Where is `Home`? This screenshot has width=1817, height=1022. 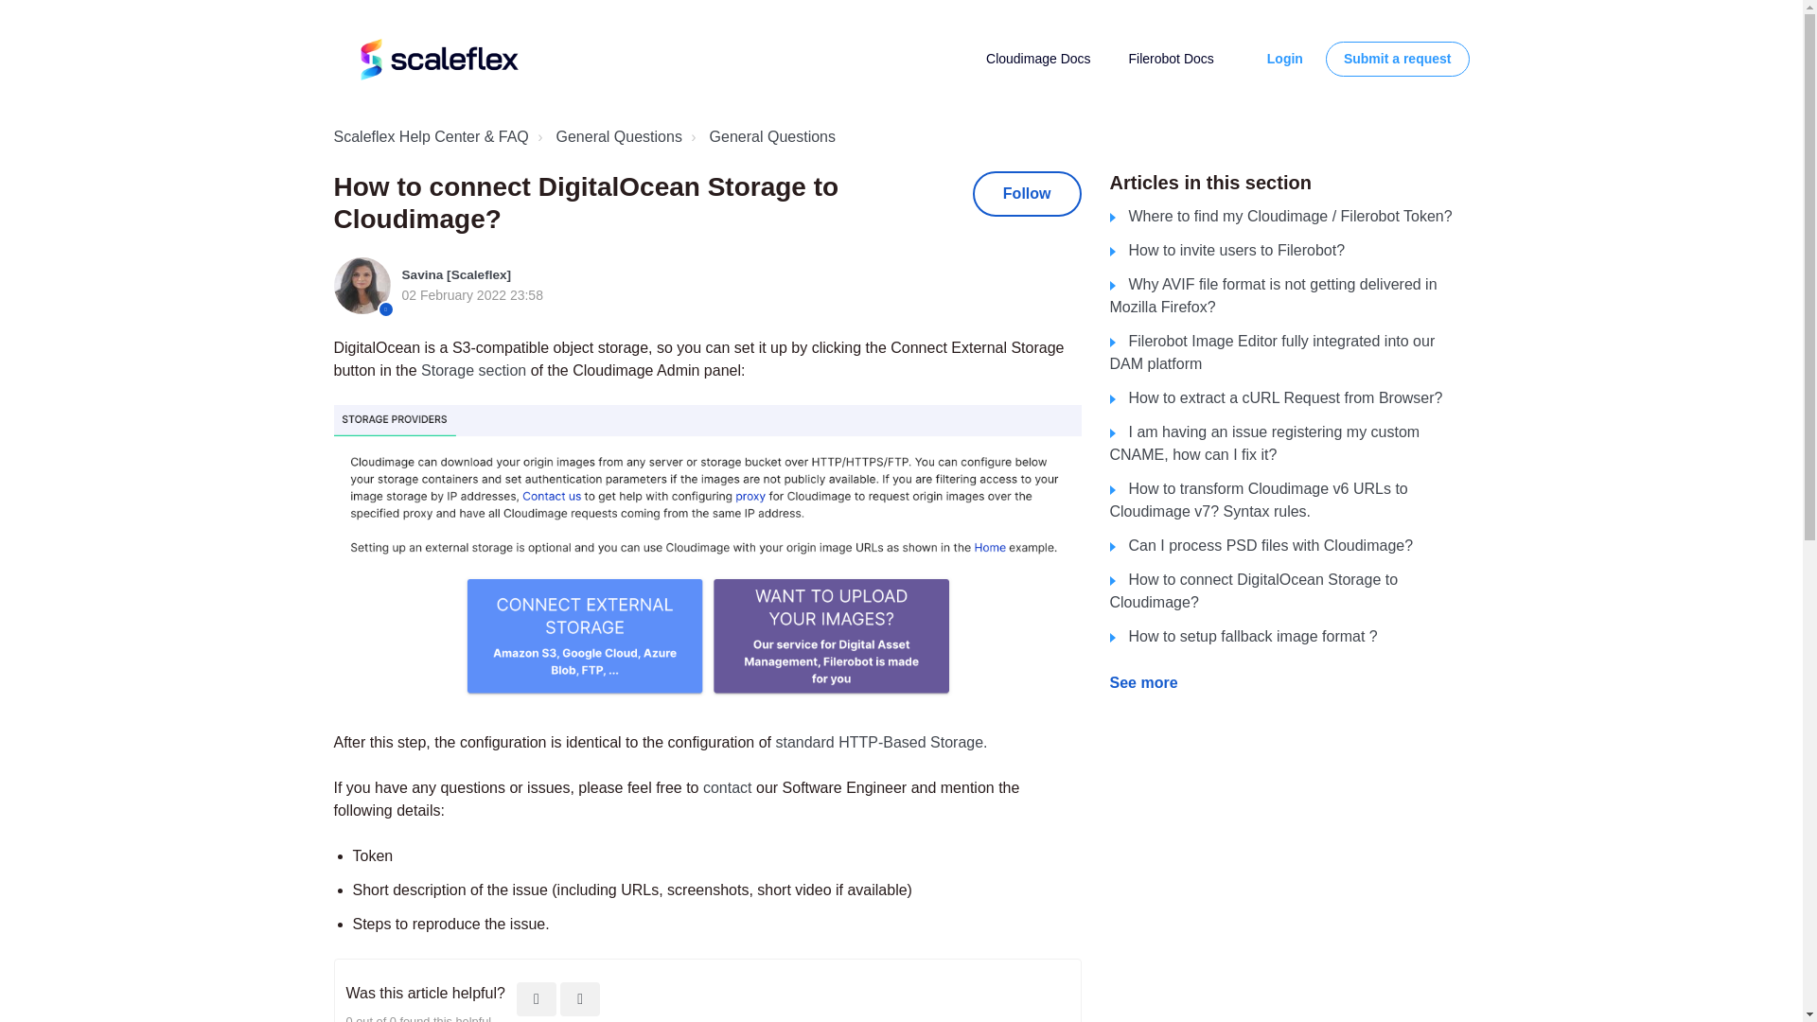 Home is located at coordinates (437, 59).